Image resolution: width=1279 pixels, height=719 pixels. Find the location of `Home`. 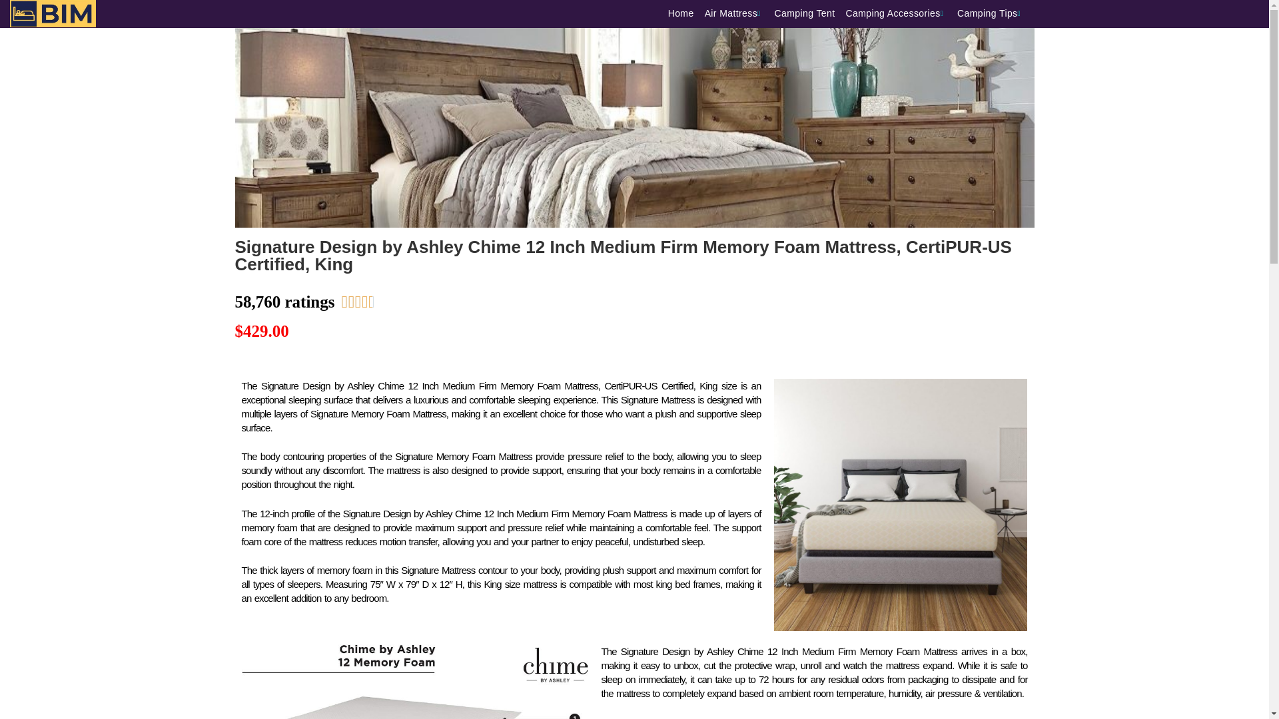

Home is located at coordinates (686, 13).